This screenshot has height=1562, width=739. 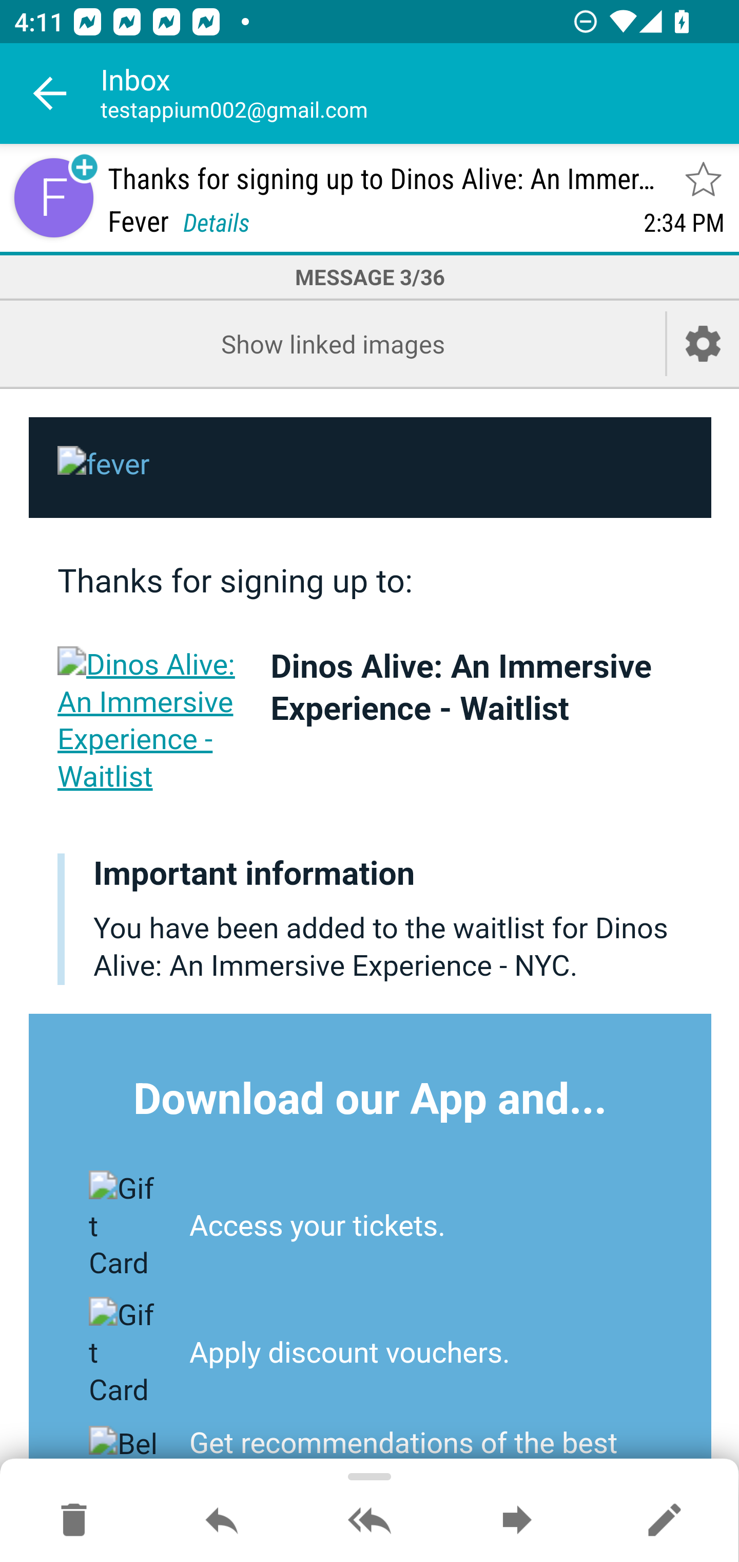 What do you see at coordinates (369, 1521) in the screenshot?
I see `Reply all` at bounding box center [369, 1521].